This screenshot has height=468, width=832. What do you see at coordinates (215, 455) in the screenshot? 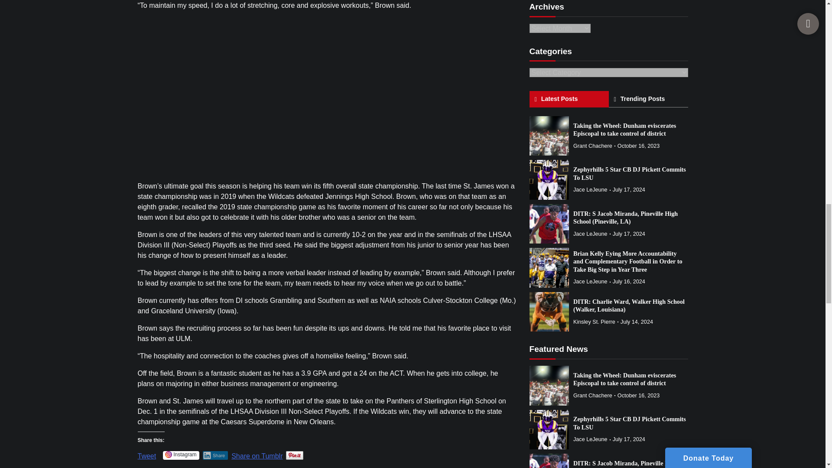
I see `Share` at bounding box center [215, 455].